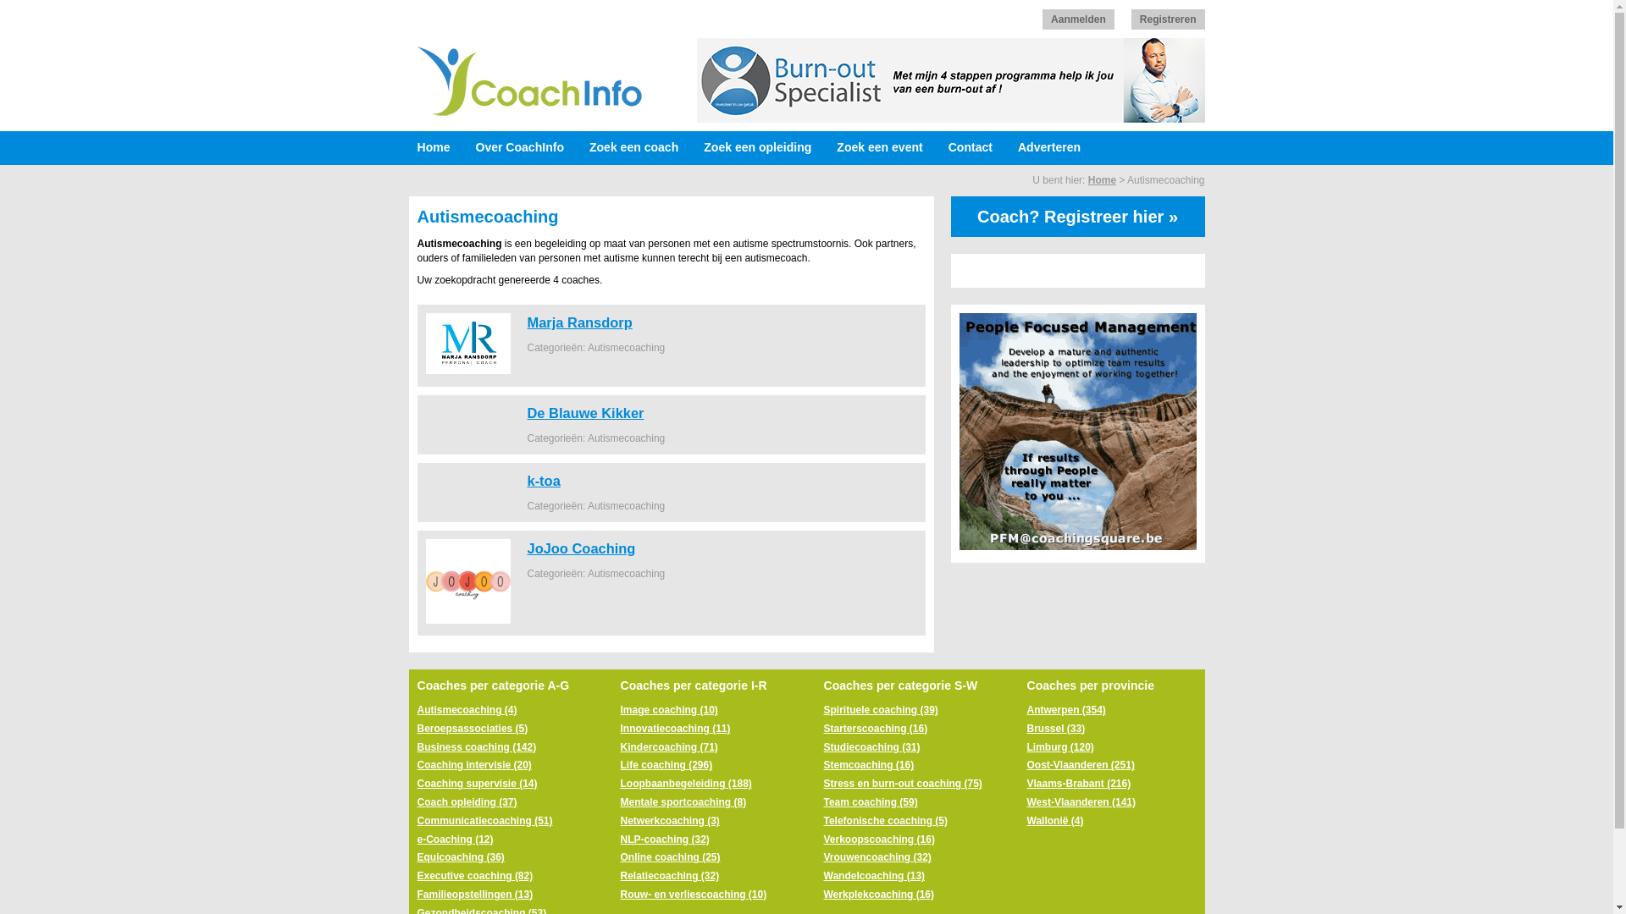  Describe the element at coordinates (877, 857) in the screenshot. I see `Vrouwencoaching (32)` at that location.